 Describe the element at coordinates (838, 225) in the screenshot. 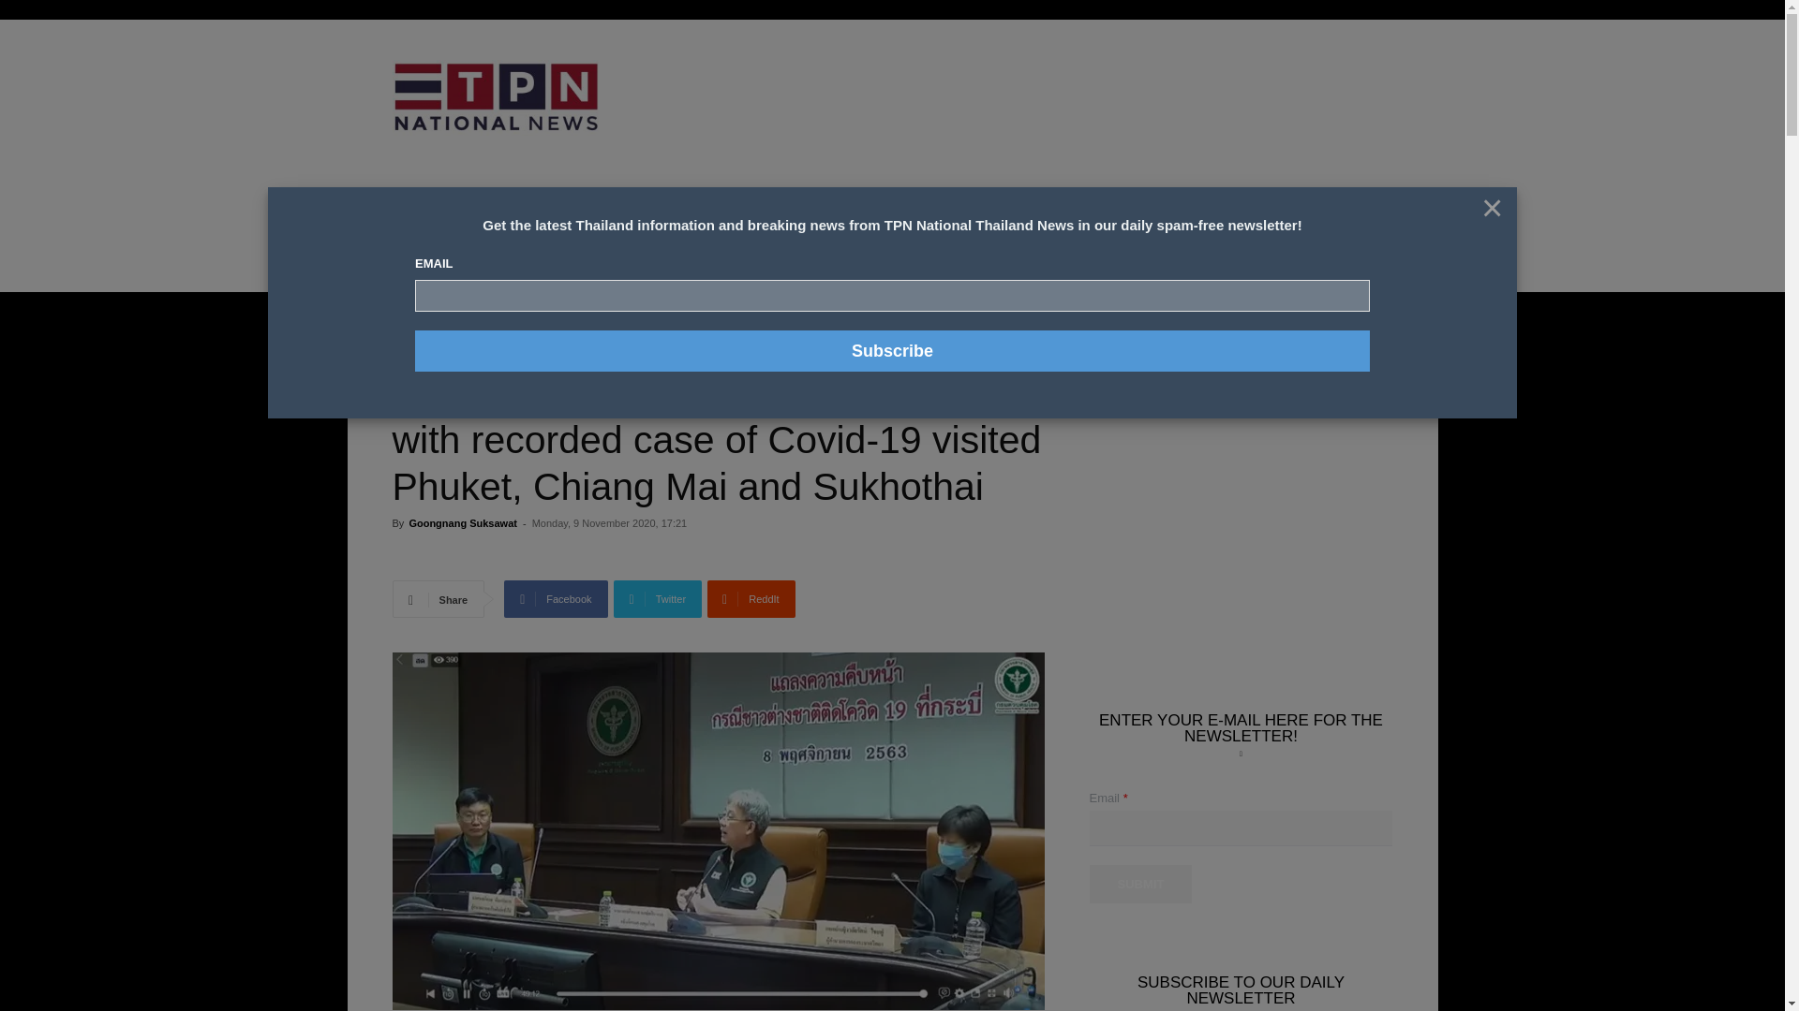

I see `WORLD` at that location.